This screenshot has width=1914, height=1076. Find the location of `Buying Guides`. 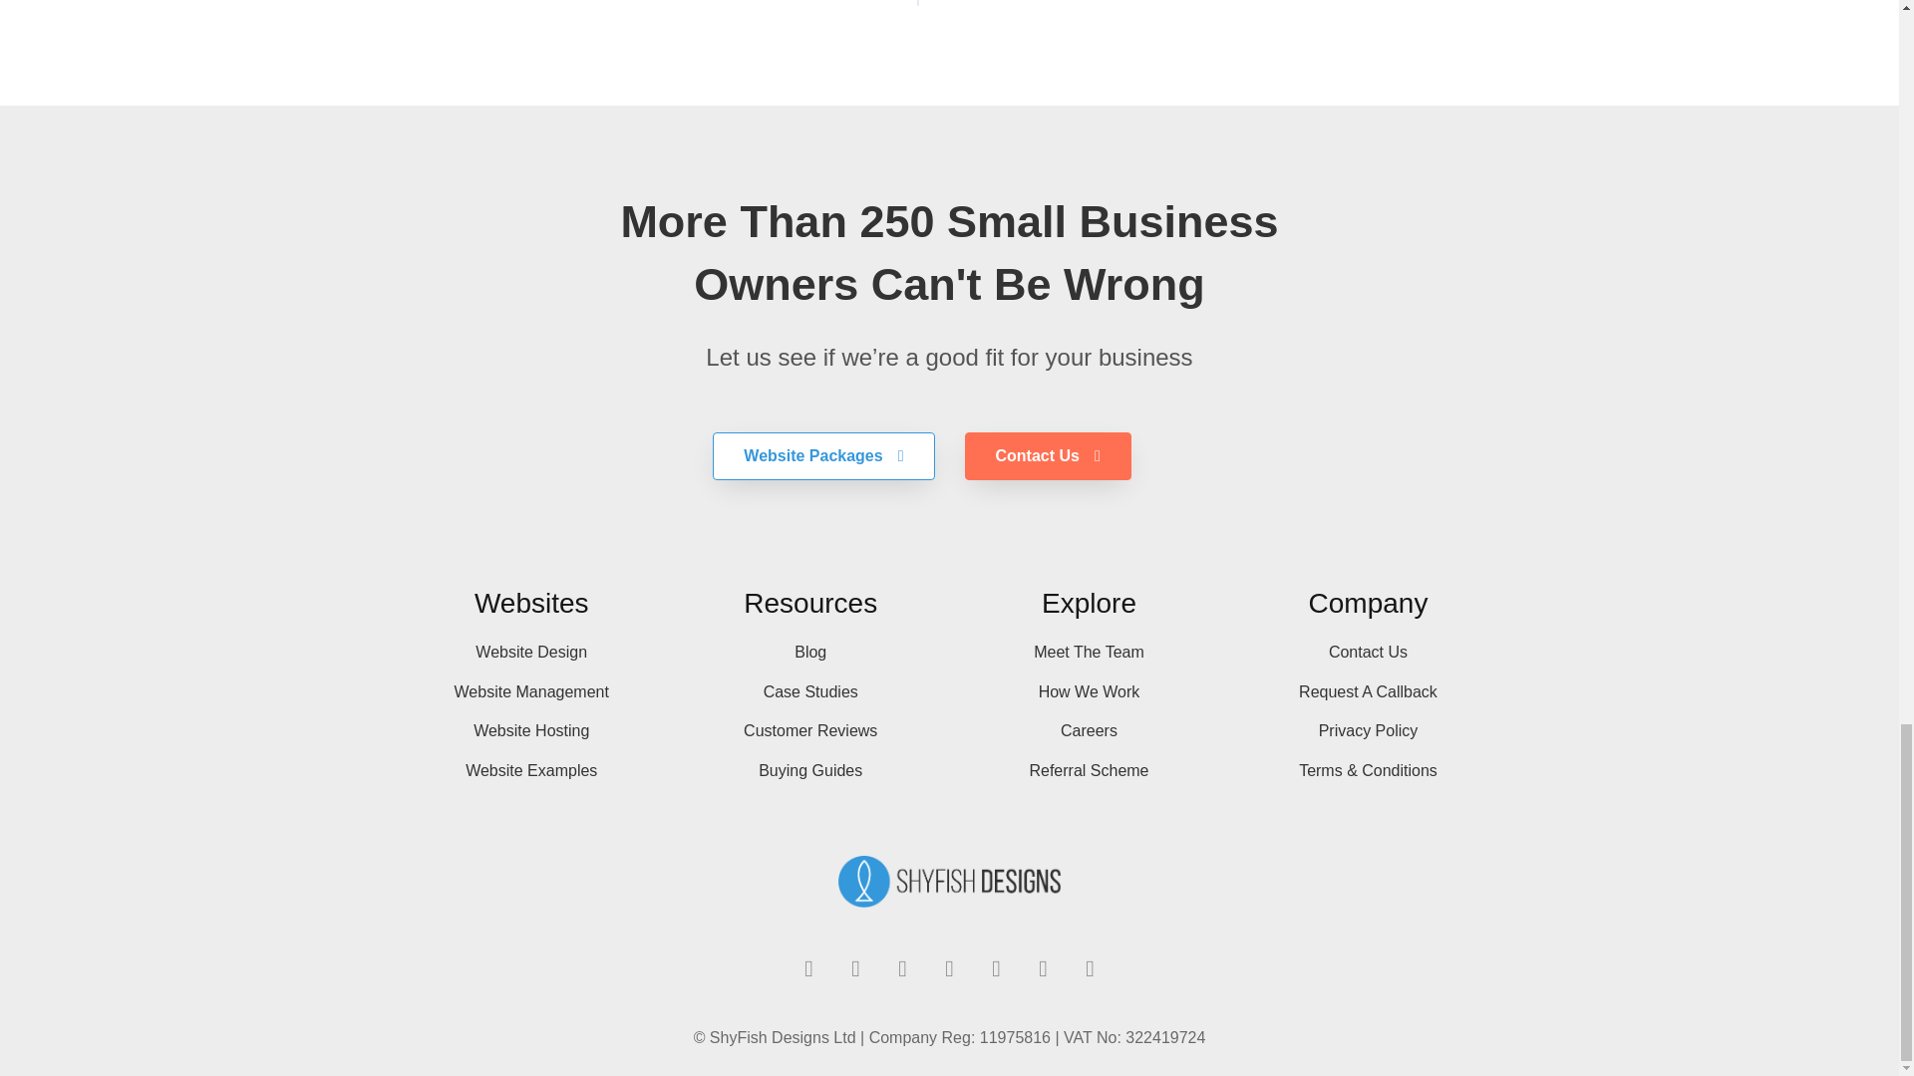

Buying Guides is located at coordinates (809, 771).